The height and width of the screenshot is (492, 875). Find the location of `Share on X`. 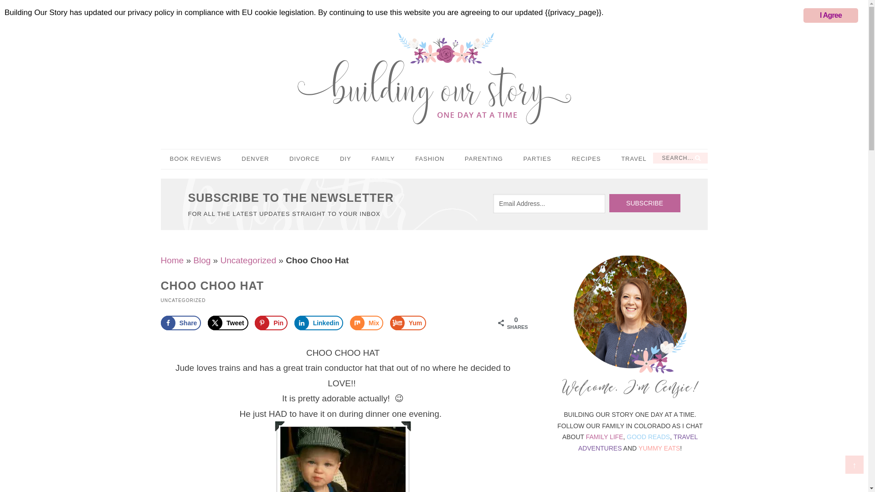

Share on X is located at coordinates (228, 323).